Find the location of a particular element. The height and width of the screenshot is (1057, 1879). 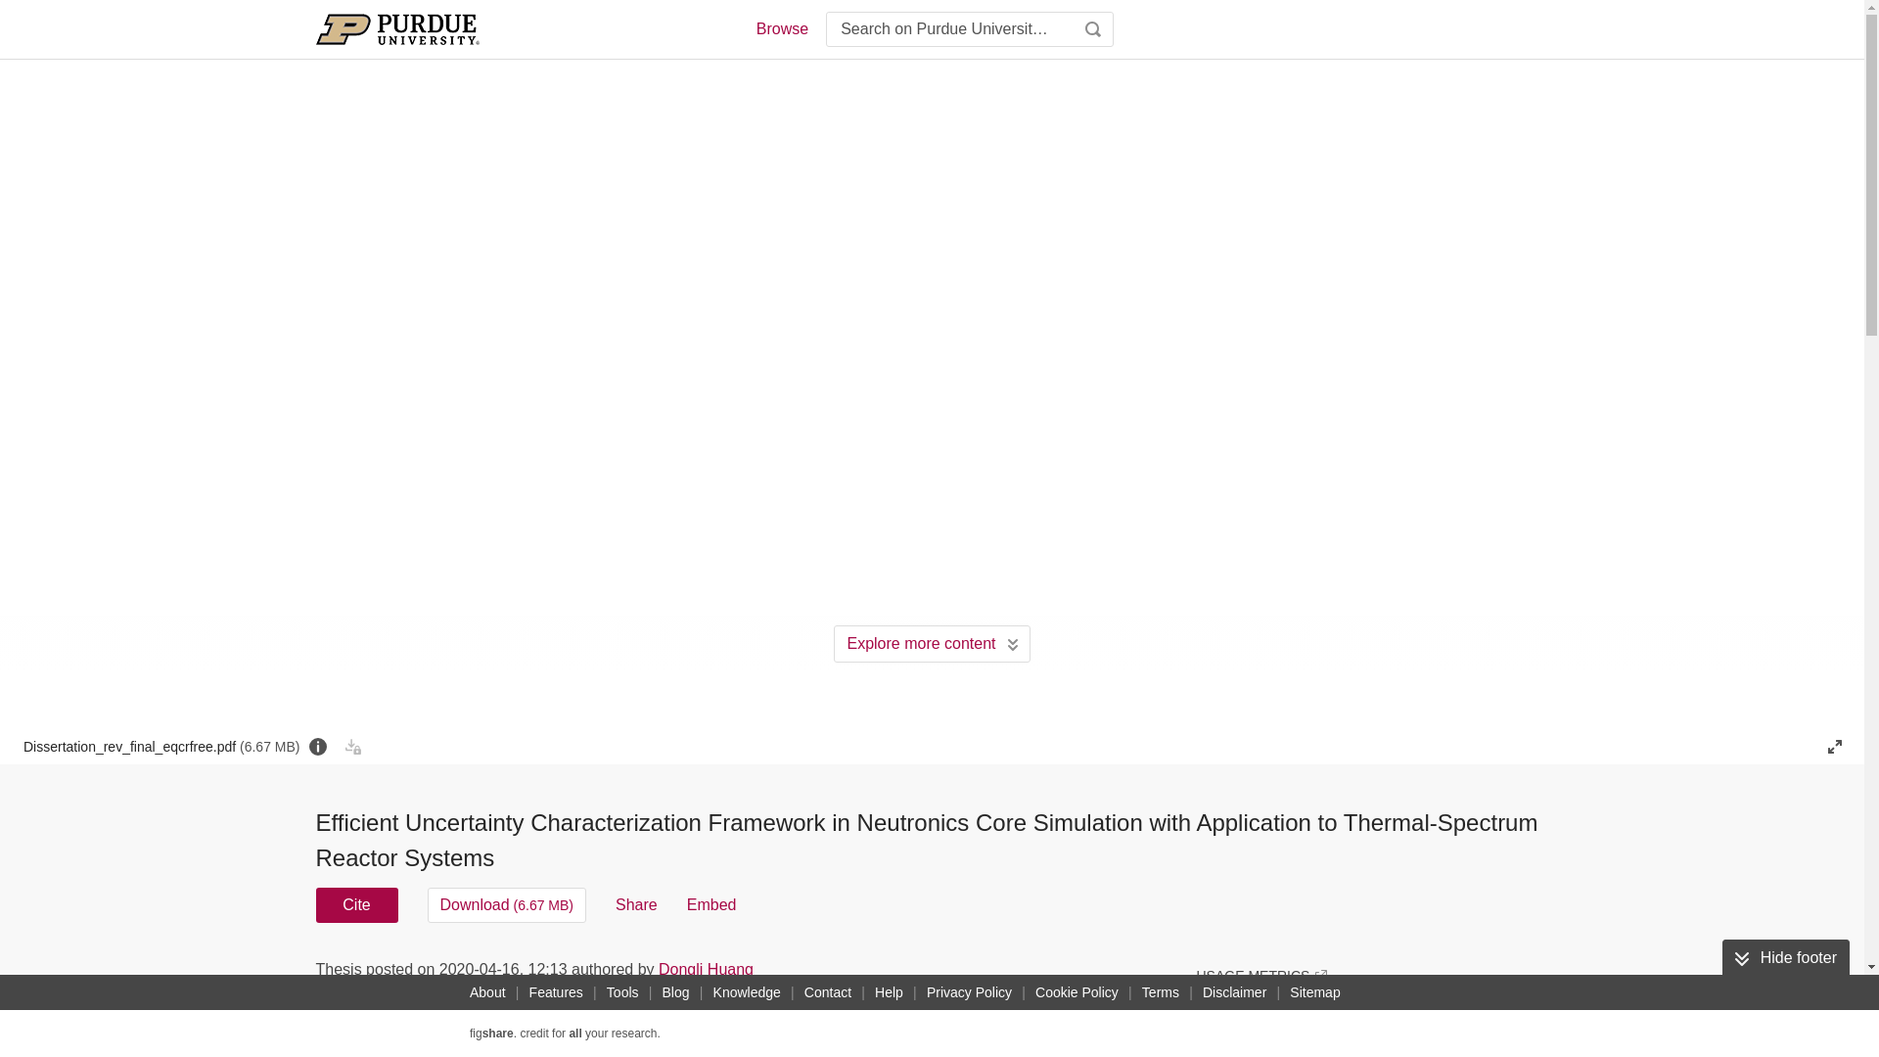

About is located at coordinates (487, 992).